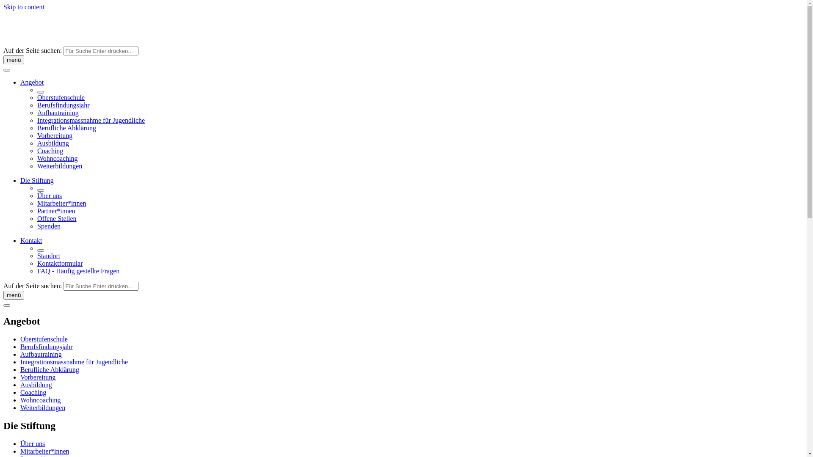 The height and width of the screenshot is (457, 813). Describe the element at coordinates (60, 166) in the screenshot. I see `Weiterbildungen` at that location.